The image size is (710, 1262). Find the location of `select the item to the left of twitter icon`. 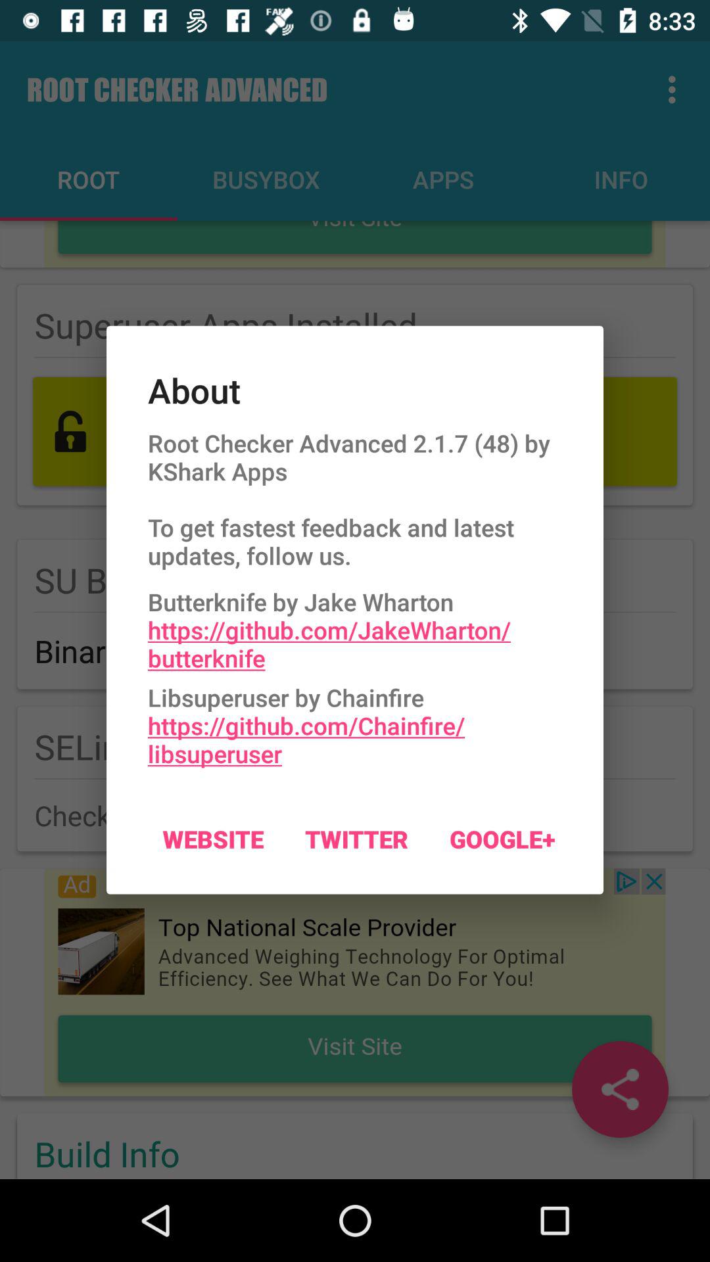

select the item to the left of twitter icon is located at coordinates (213, 839).